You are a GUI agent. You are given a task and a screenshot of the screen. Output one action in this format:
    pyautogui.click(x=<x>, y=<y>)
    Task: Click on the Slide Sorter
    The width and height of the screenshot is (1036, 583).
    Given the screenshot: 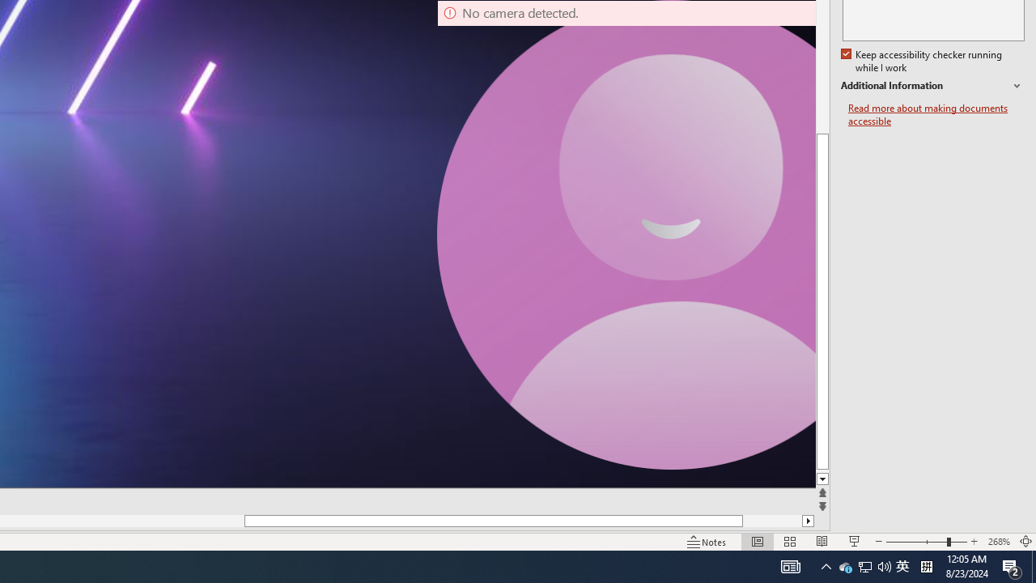 What is the action you would take?
    pyautogui.click(x=790, y=541)
    